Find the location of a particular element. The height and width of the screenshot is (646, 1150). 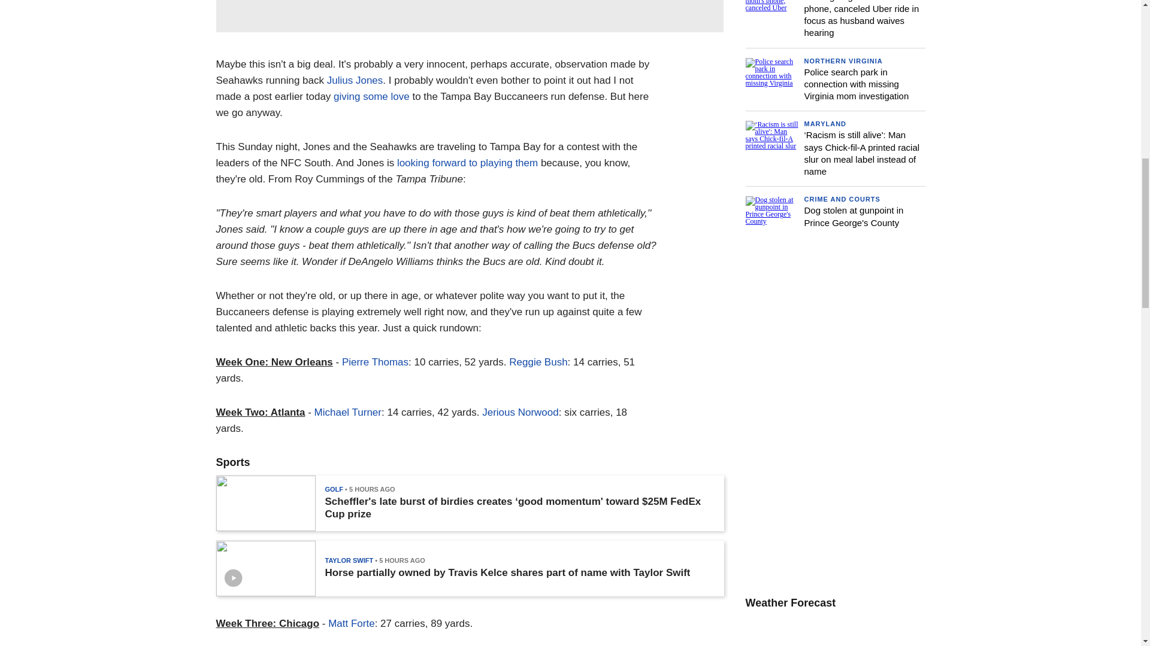

Julius Jones is located at coordinates (355, 80).